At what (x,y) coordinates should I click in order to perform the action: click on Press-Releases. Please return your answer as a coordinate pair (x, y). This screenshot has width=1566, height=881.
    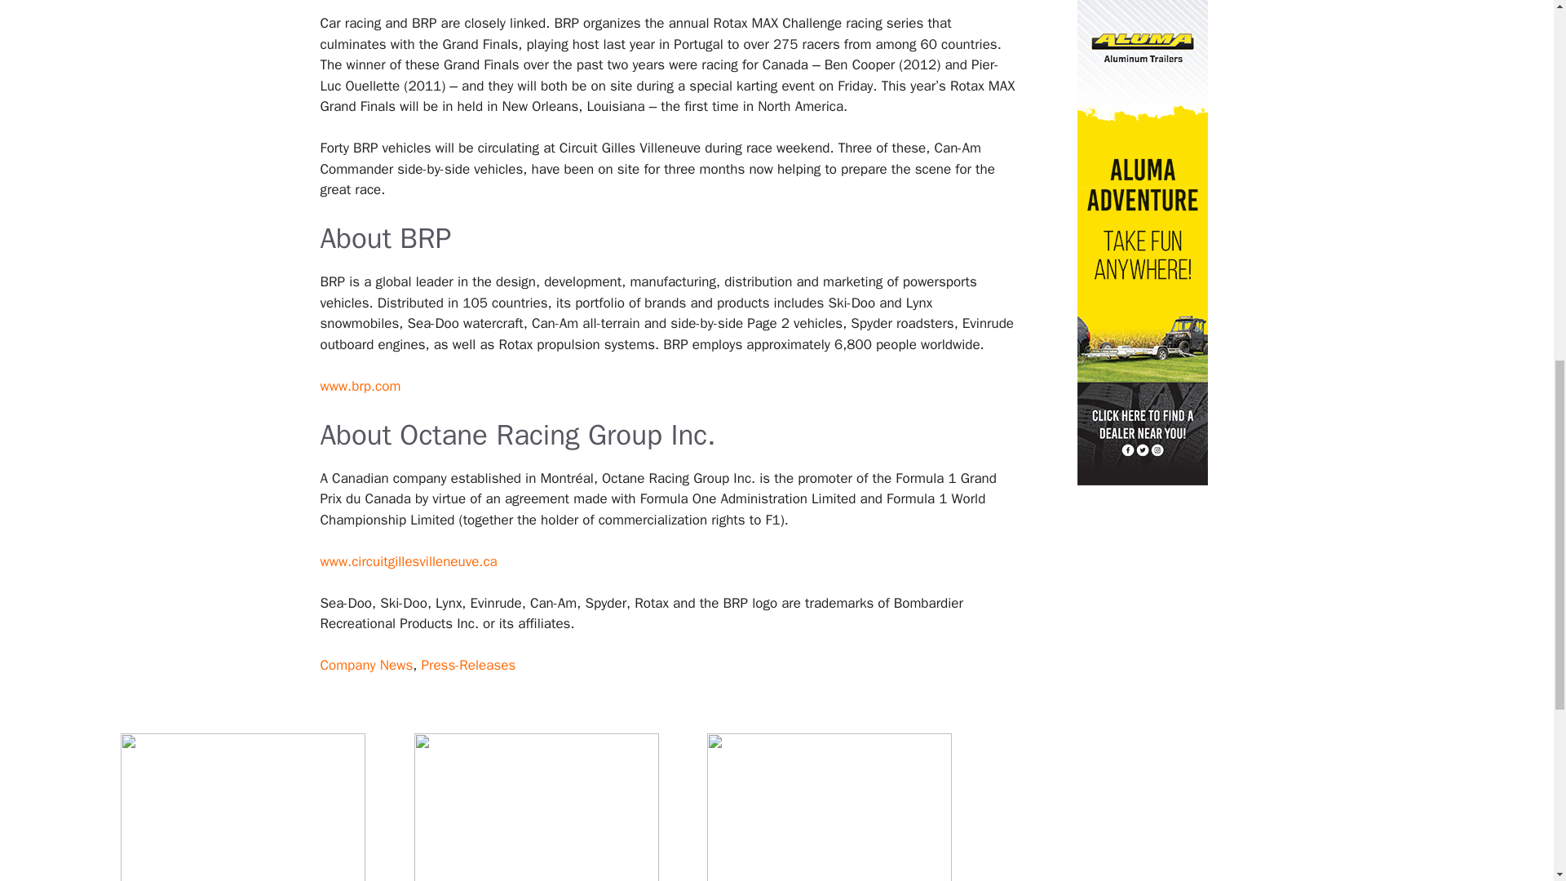
    Looking at the image, I should click on (468, 665).